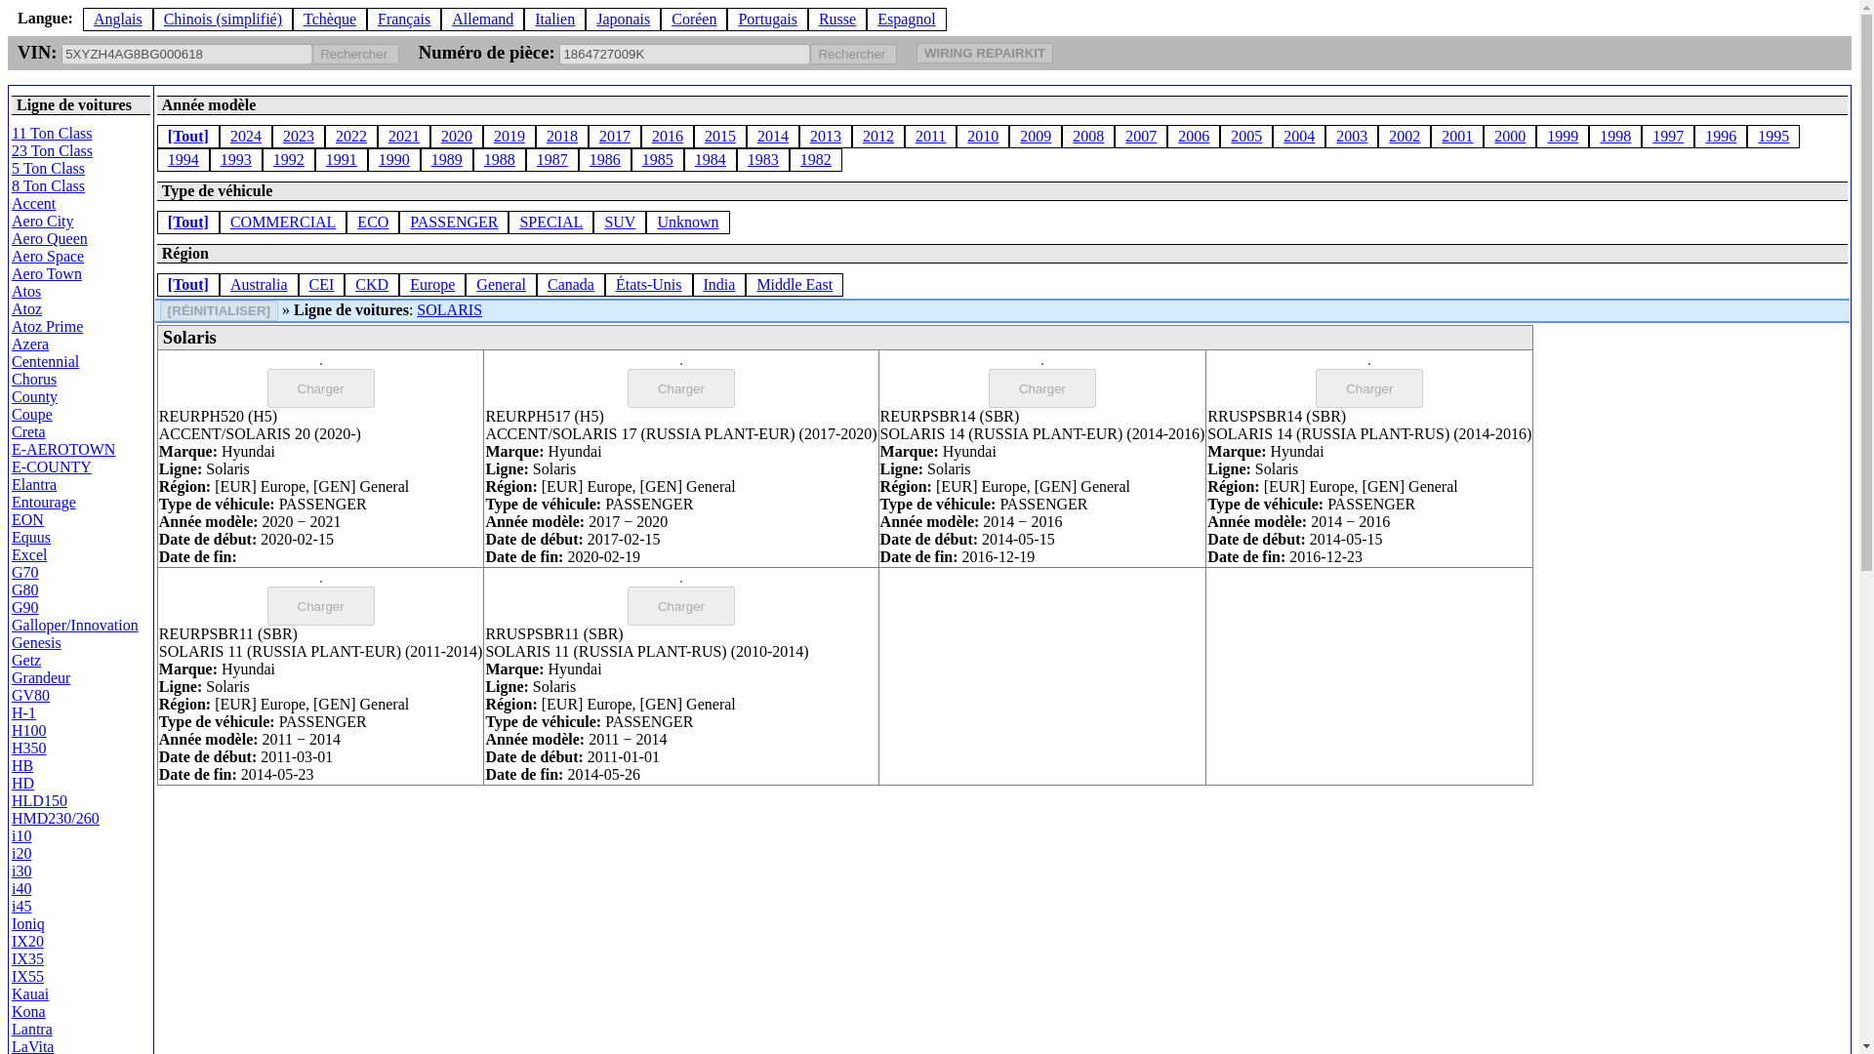 The image size is (1874, 1054). What do you see at coordinates (693, 19) in the screenshot?
I see `Korean` at bounding box center [693, 19].